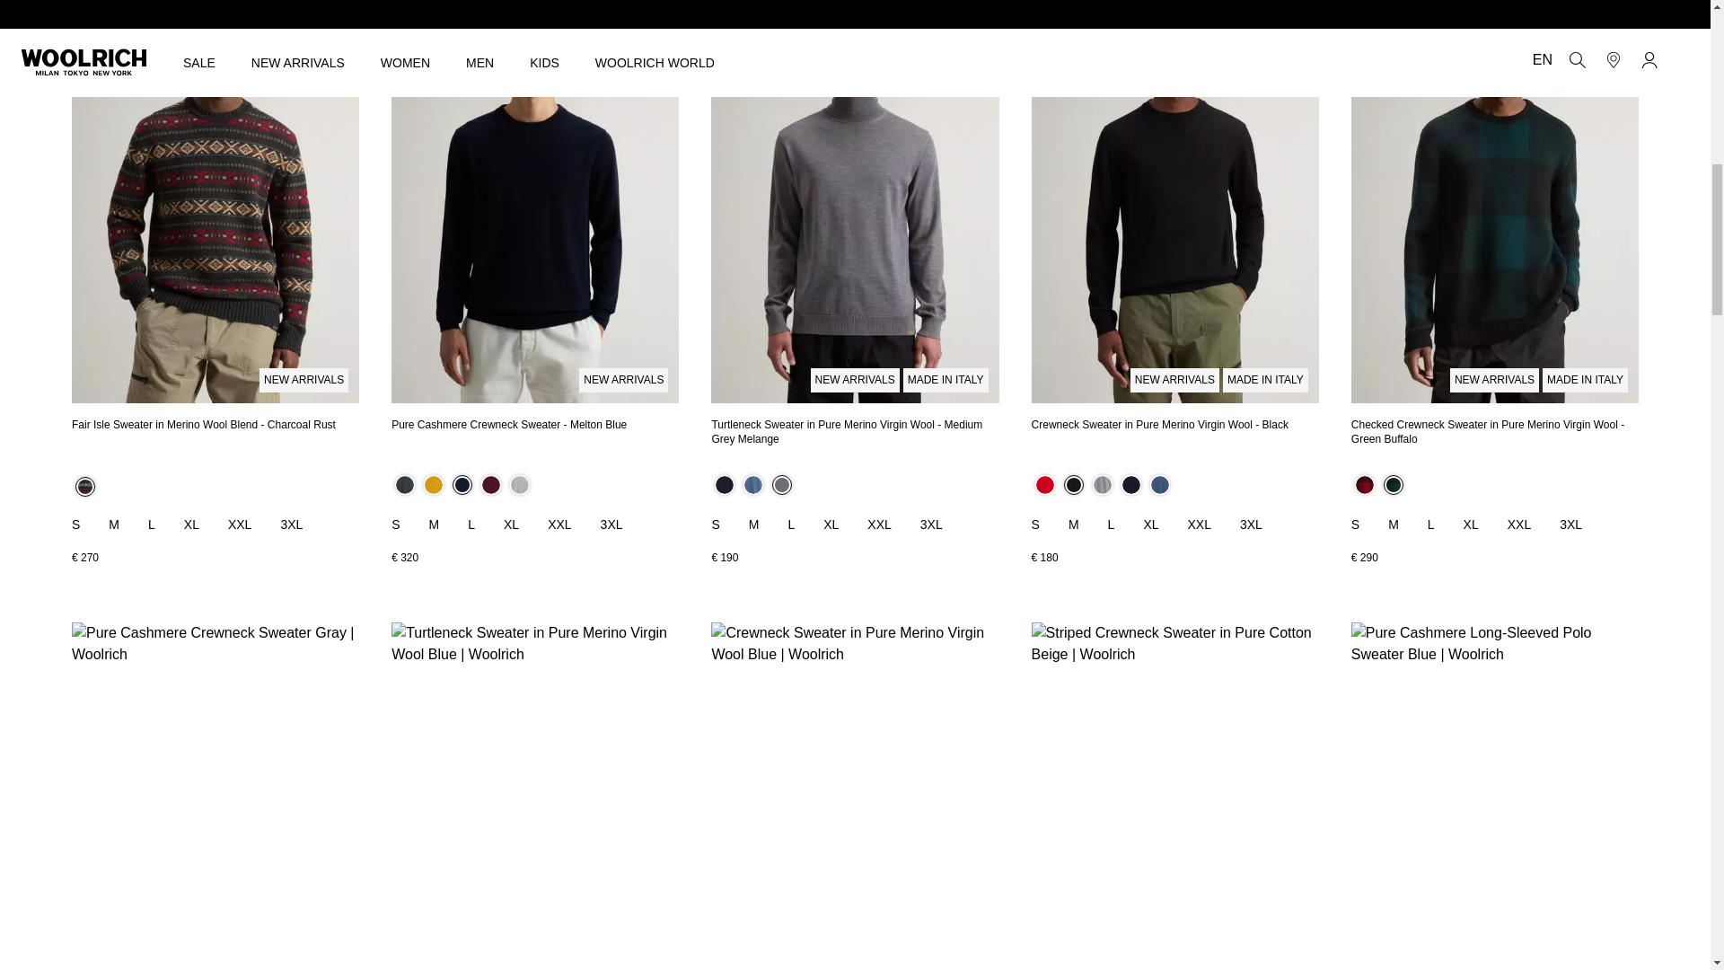 Image resolution: width=1724 pixels, height=970 pixels. What do you see at coordinates (433, 485) in the screenshot?
I see `Lemon Curry` at bounding box center [433, 485].